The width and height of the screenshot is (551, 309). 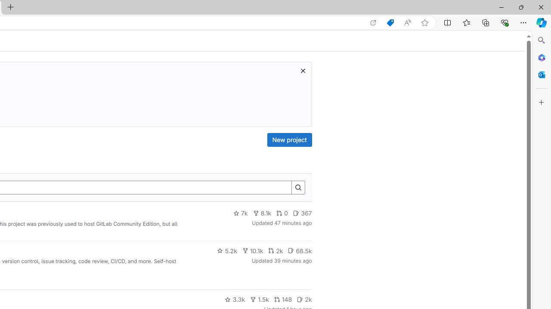 What do you see at coordinates (283, 300) in the screenshot?
I see `148` at bounding box center [283, 300].